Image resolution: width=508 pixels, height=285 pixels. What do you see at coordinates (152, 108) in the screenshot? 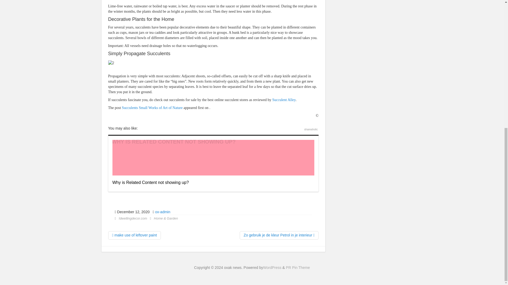
I see `Succulents Small Works of Art of Nature` at bounding box center [152, 108].